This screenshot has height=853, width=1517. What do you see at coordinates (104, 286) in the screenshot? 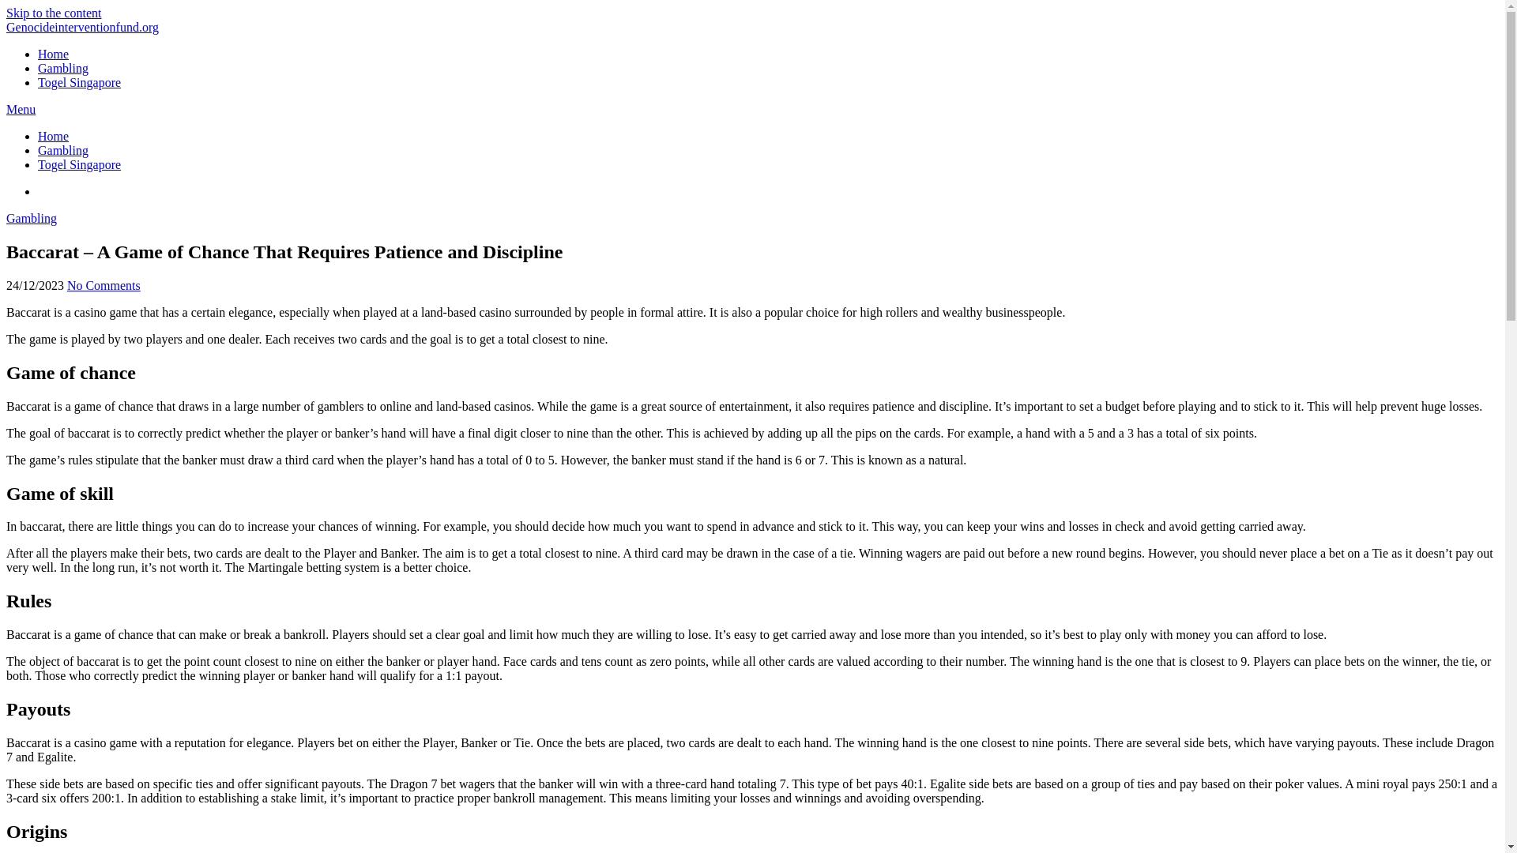
I see `No Comments` at bounding box center [104, 286].